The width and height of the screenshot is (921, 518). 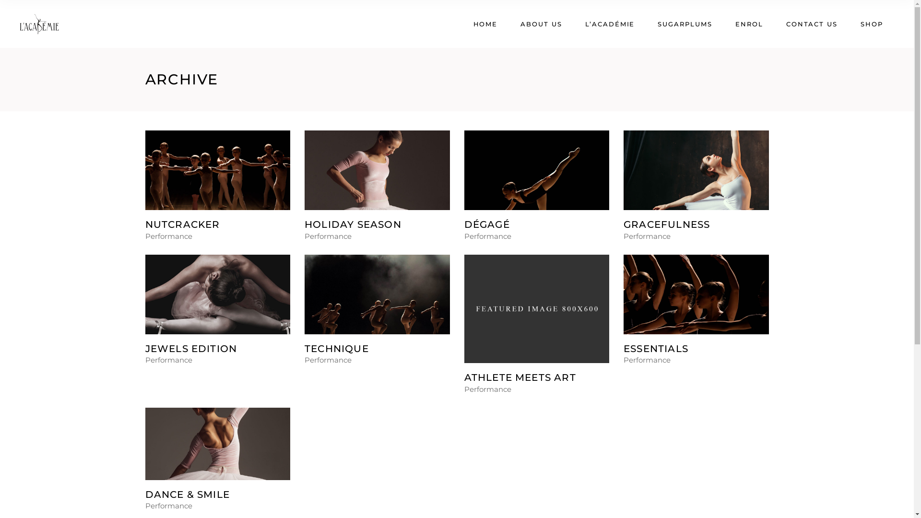 I want to click on NUTCRACKER, so click(x=182, y=224).